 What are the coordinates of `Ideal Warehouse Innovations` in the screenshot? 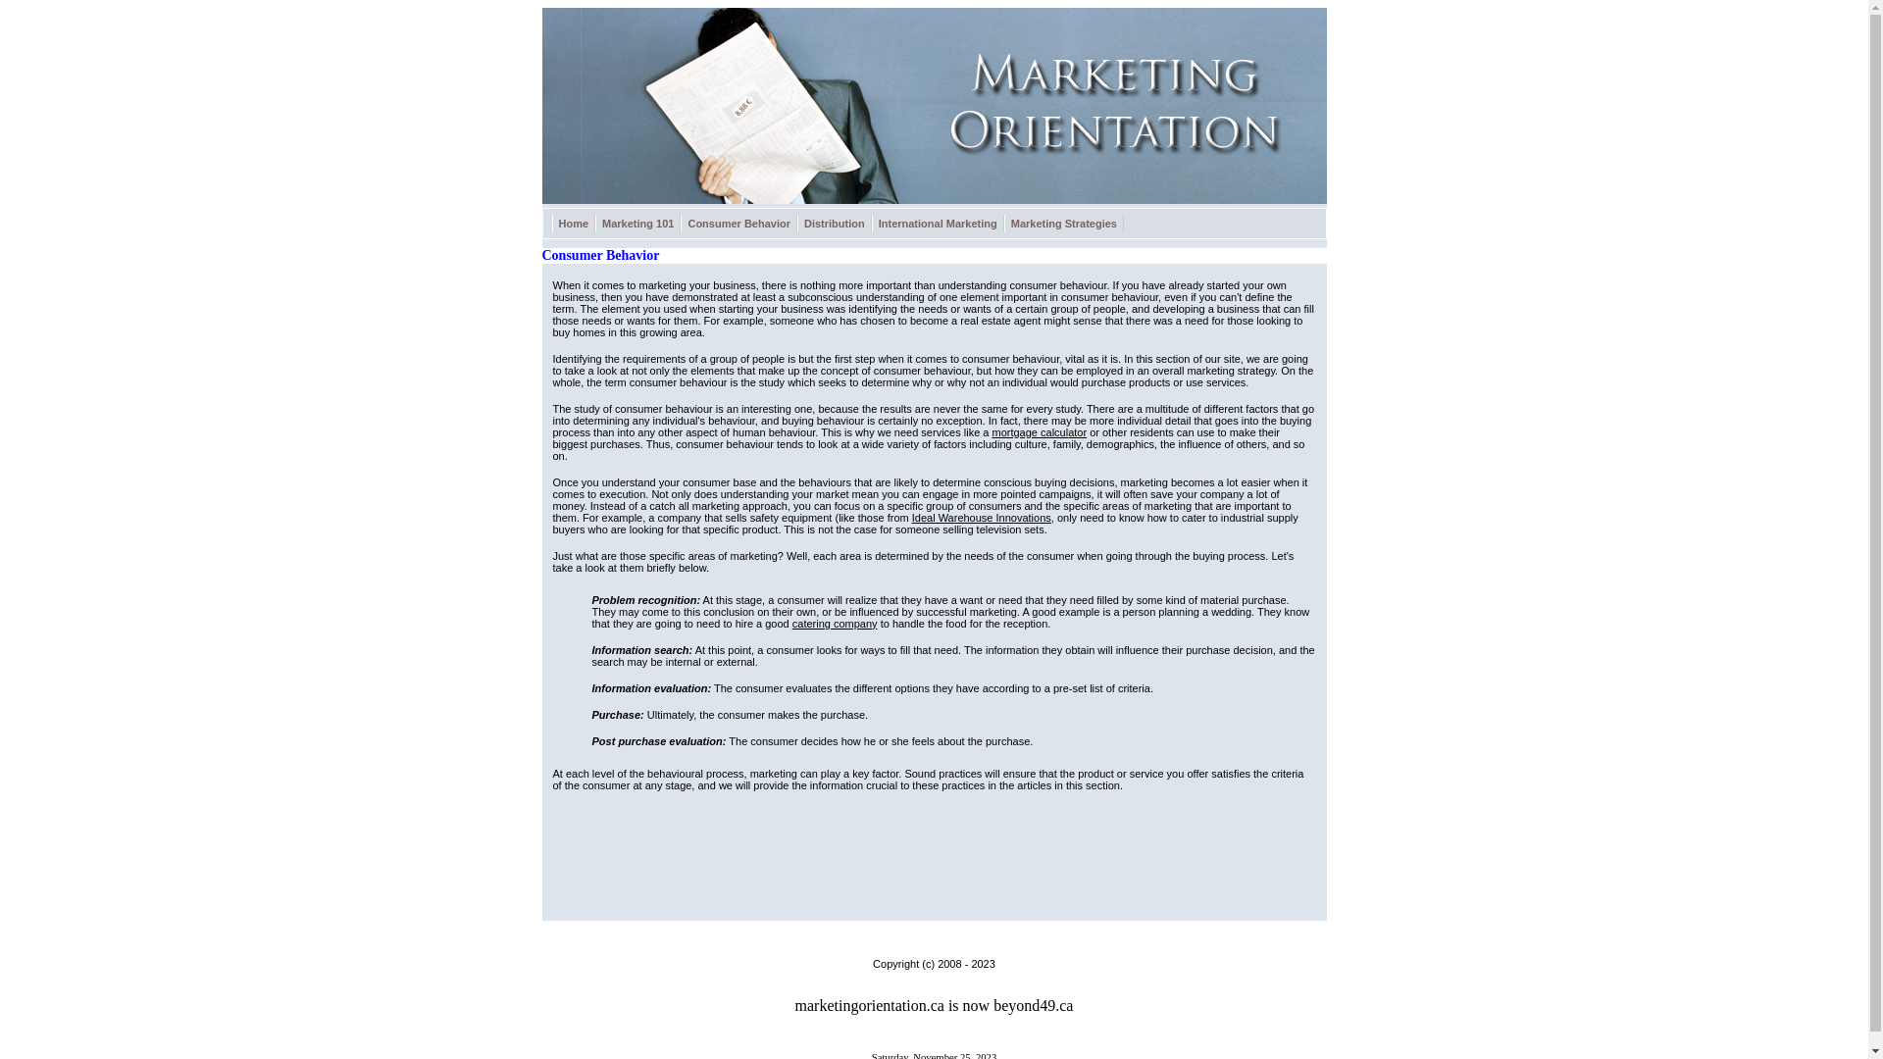 It's located at (982, 518).